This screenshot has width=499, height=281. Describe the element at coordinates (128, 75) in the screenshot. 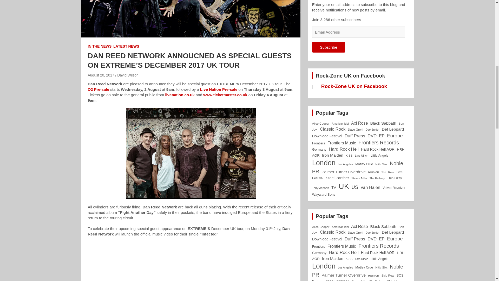

I see `David Wilson` at that location.